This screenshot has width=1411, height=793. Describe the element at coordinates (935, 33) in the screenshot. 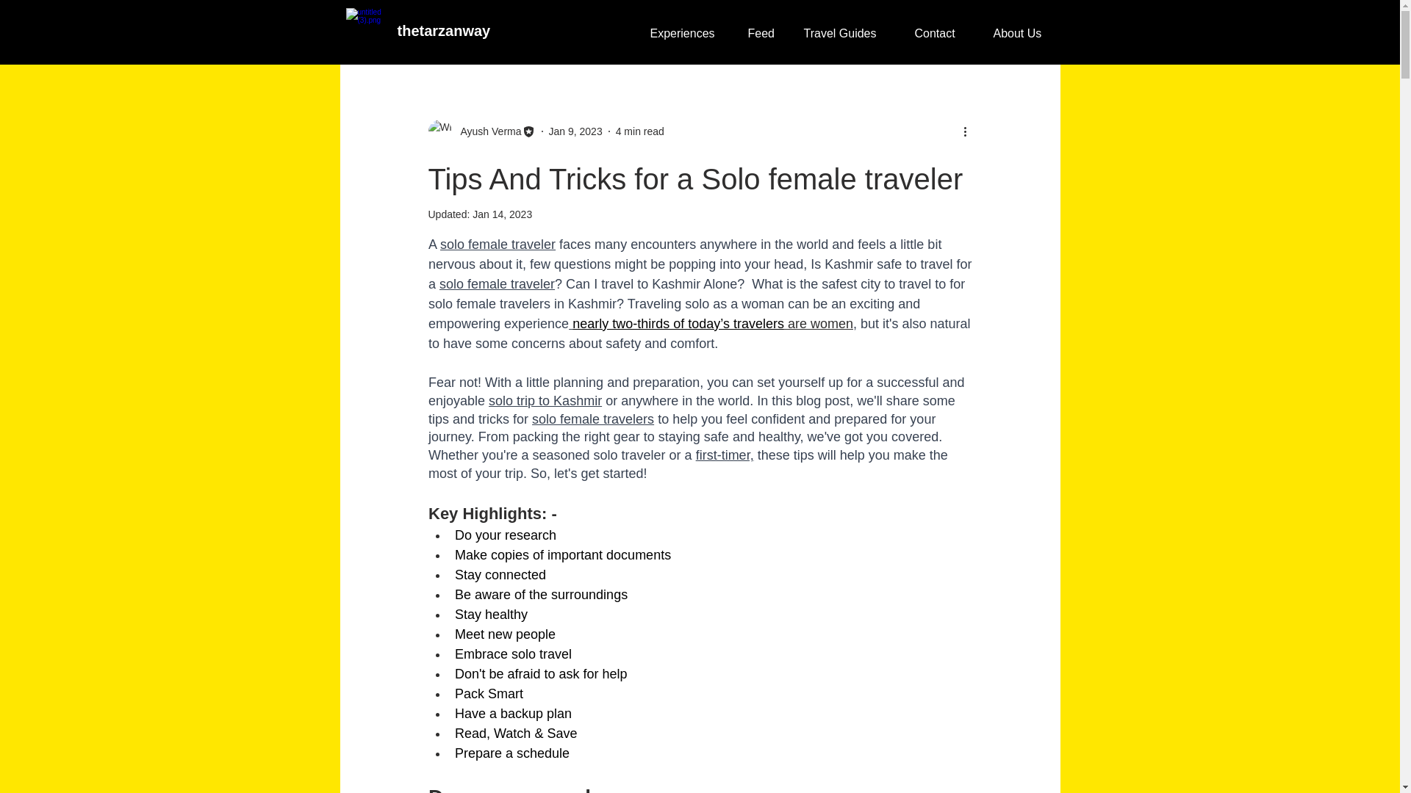

I see `Contact` at that location.